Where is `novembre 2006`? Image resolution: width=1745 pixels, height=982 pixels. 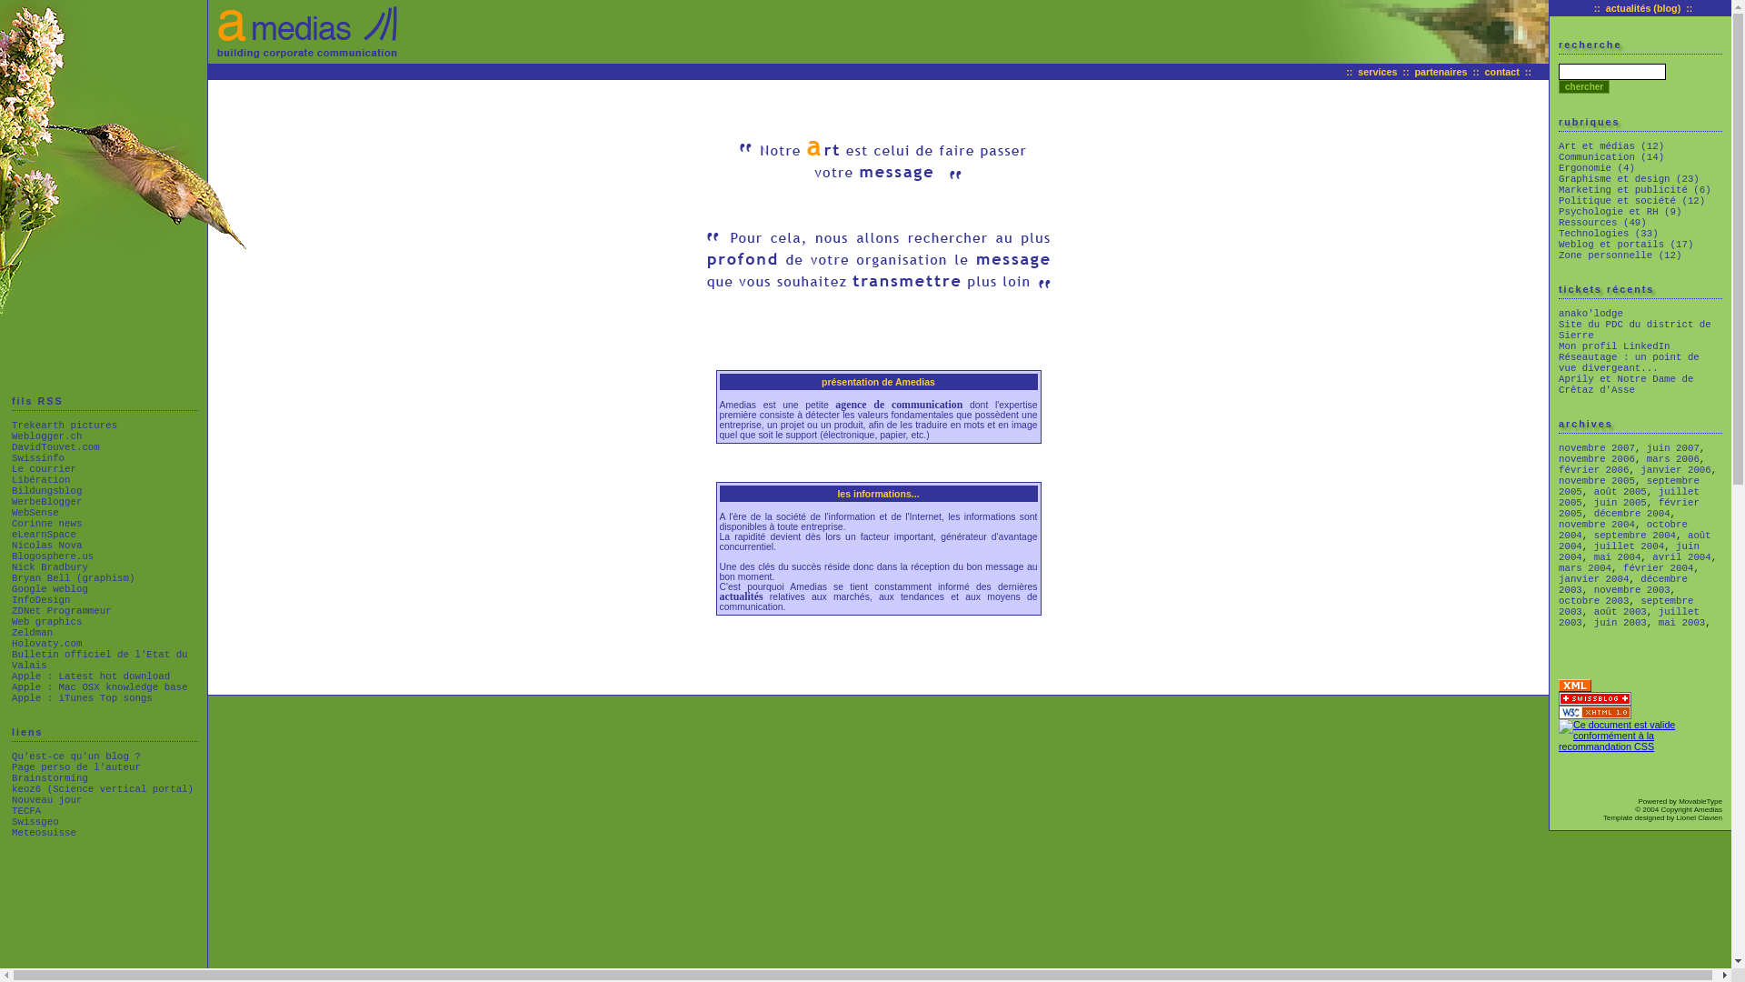
novembre 2006 is located at coordinates (1597, 459).